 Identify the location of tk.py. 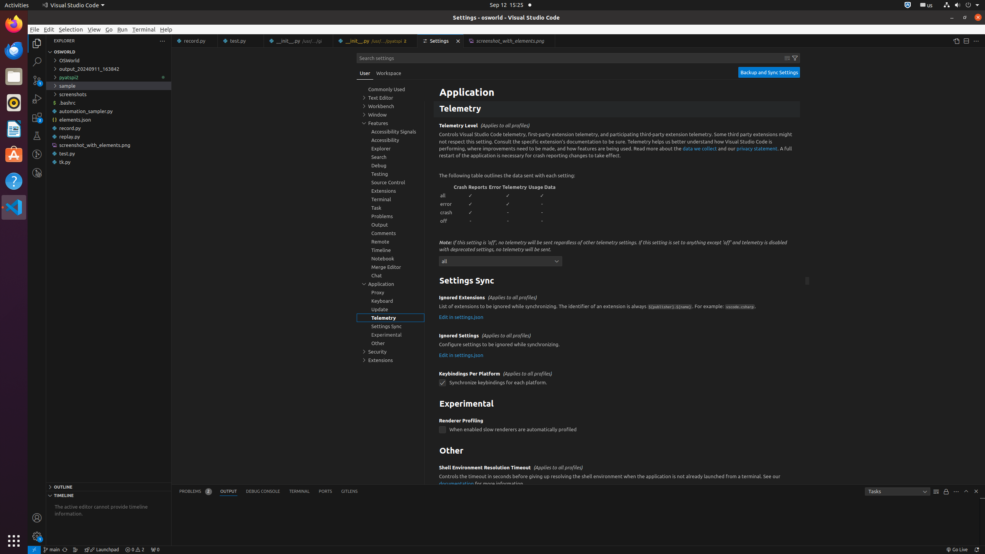
(109, 162).